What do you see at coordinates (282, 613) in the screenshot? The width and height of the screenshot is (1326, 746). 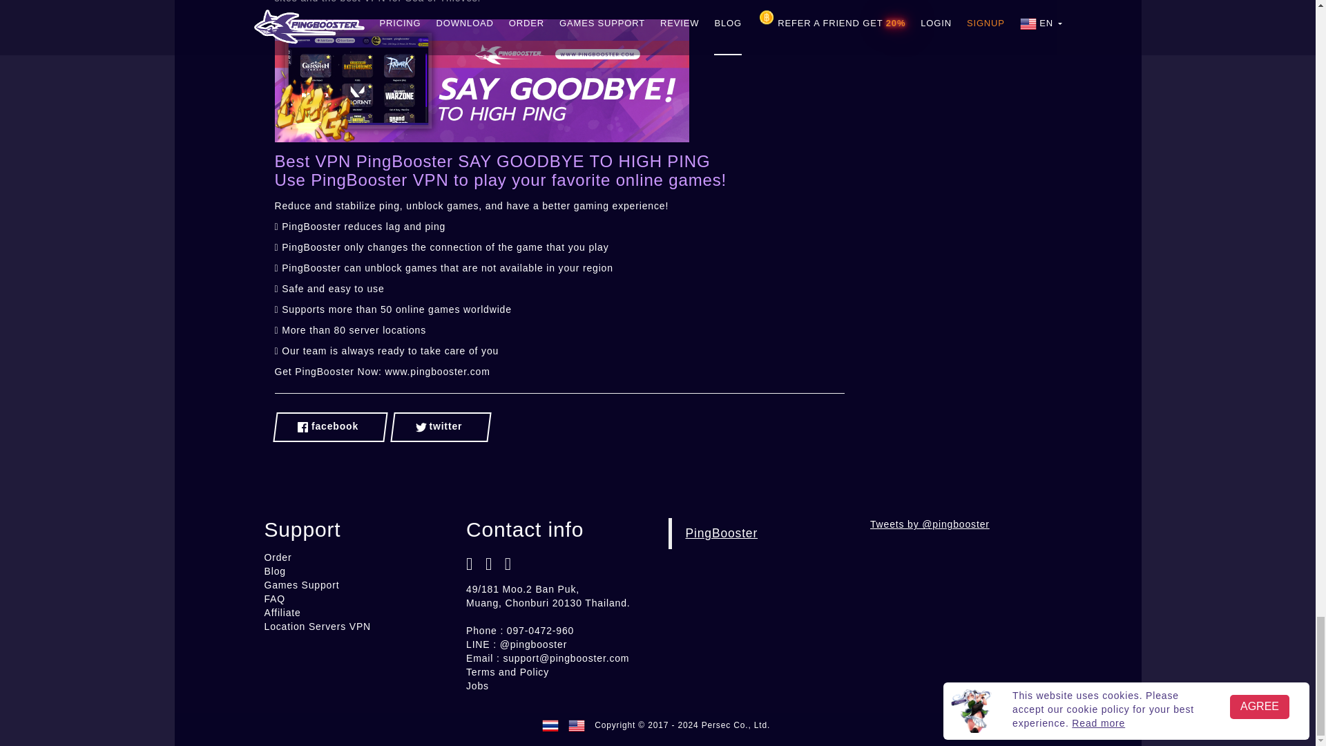 I see `Affiliate` at bounding box center [282, 613].